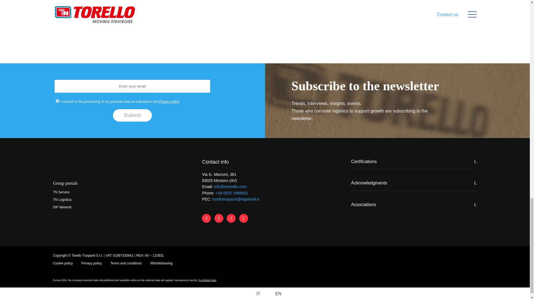 The width and height of the screenshot is (534, 300). I want to click on Submit, so click(132, 116).